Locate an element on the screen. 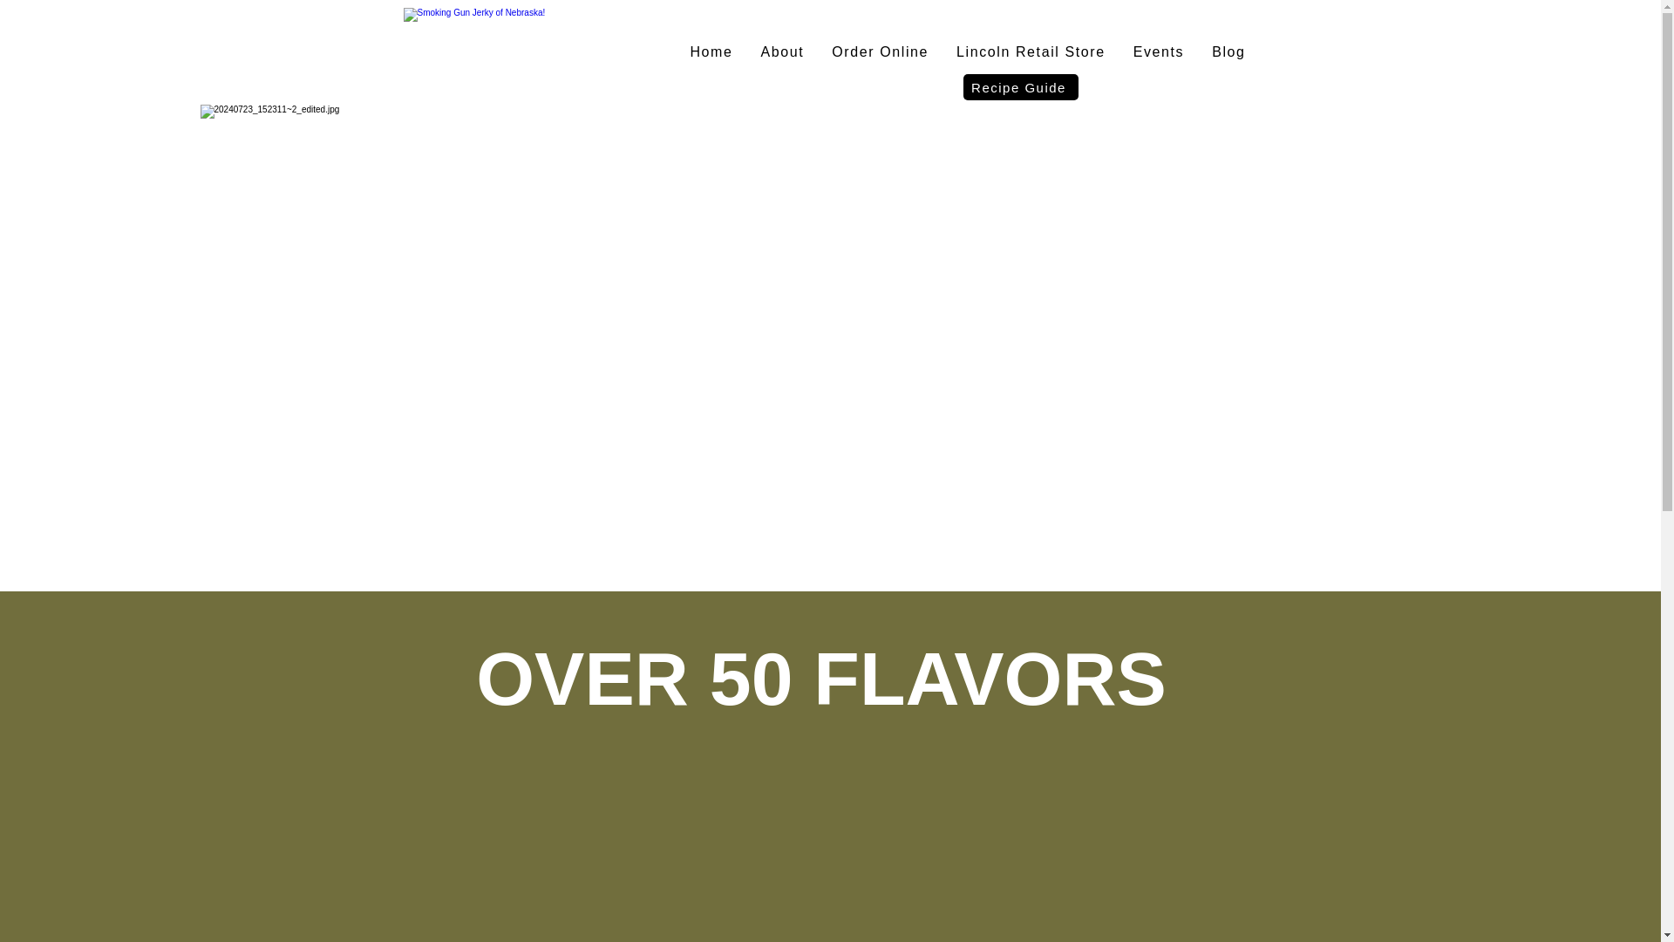 This screenshot has height=942, width=1674. Lincoln Retail Store is located at coordinates (1031, 53).